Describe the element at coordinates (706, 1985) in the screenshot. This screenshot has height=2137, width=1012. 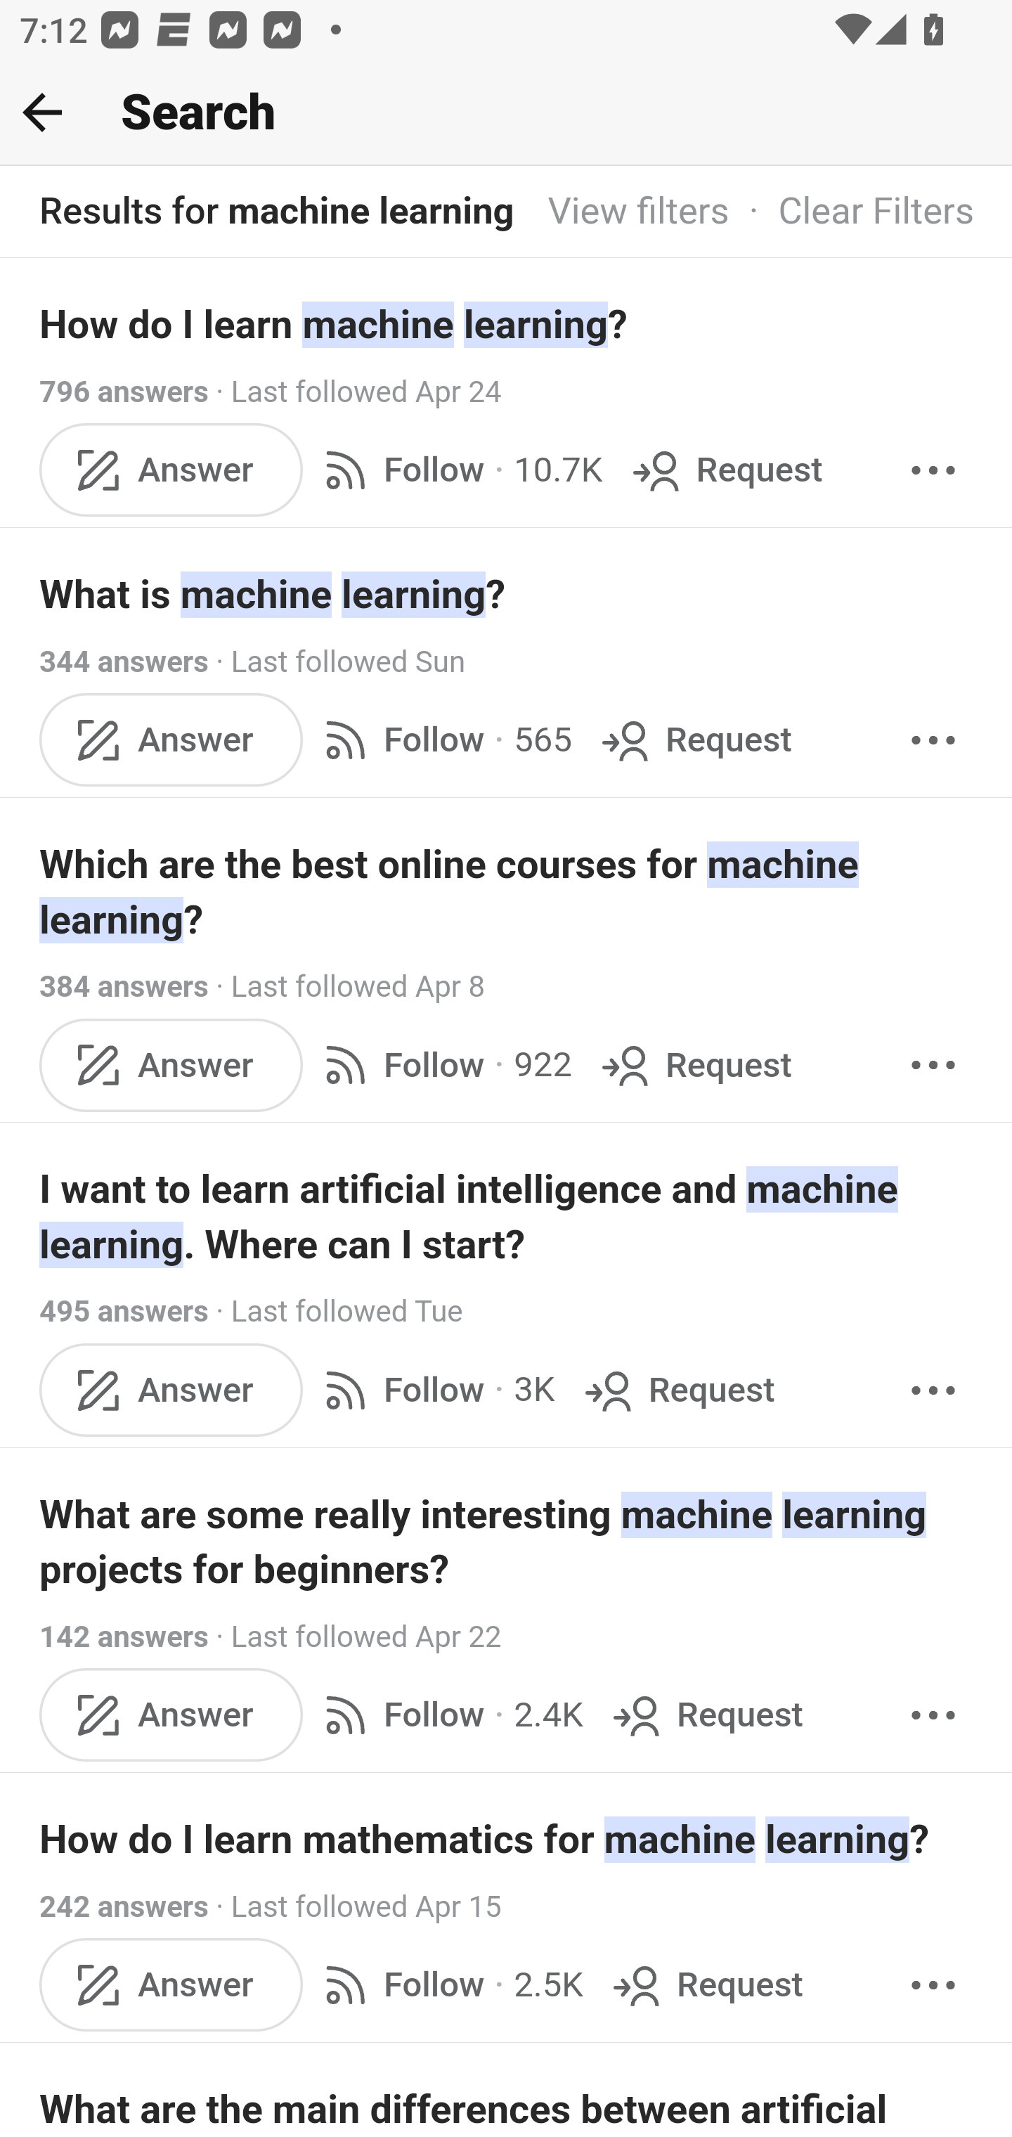
I see `Request` at that location.